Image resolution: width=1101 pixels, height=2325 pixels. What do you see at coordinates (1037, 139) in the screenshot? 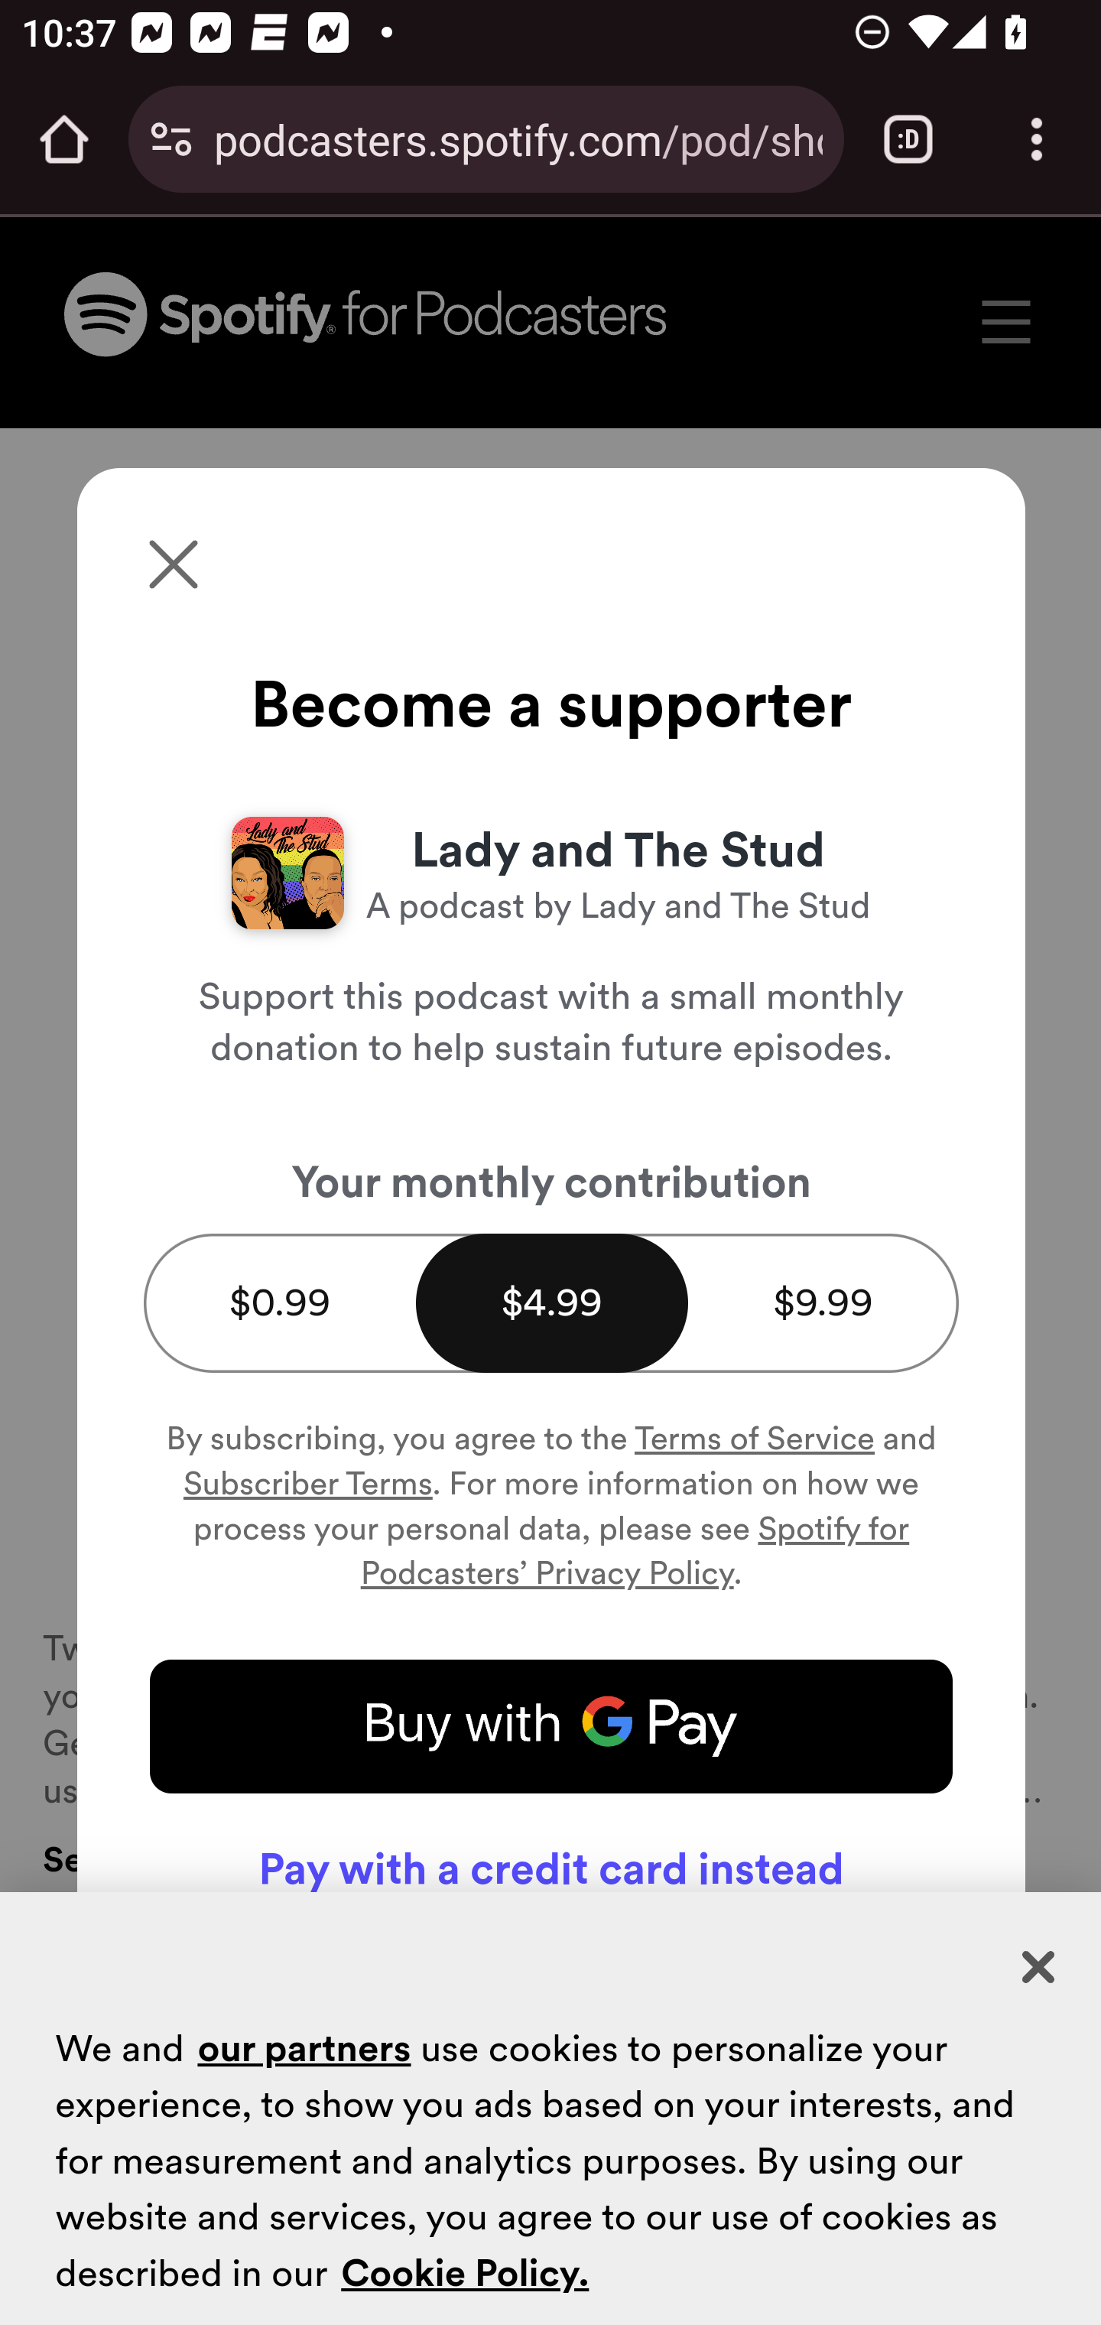
I see `Customize and control Google Chrome` at bounding box center [1037, 139].